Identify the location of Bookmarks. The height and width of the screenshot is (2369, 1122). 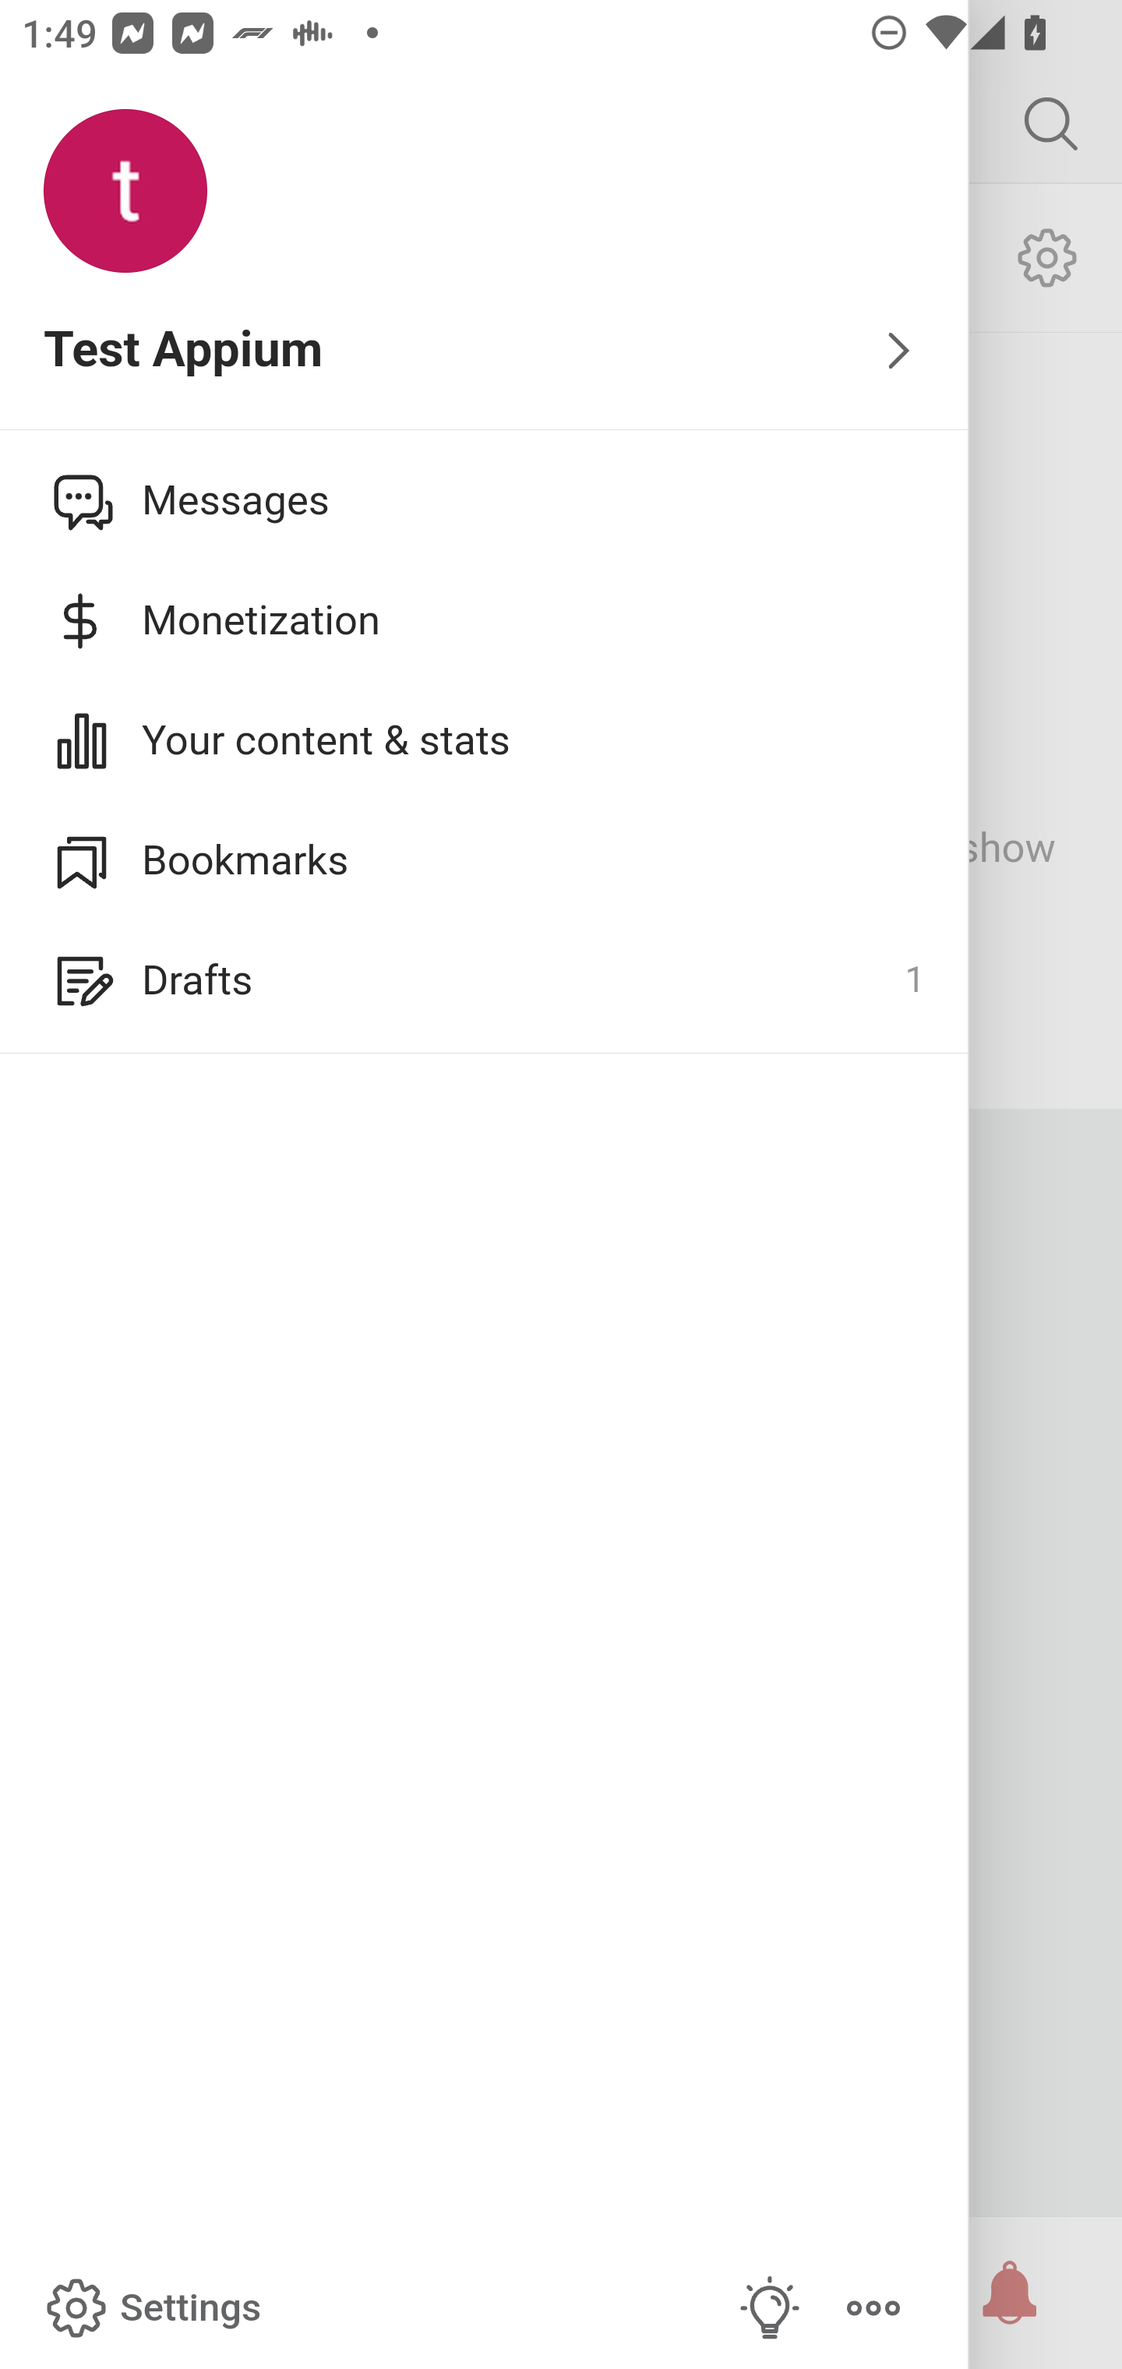
(485, 860).